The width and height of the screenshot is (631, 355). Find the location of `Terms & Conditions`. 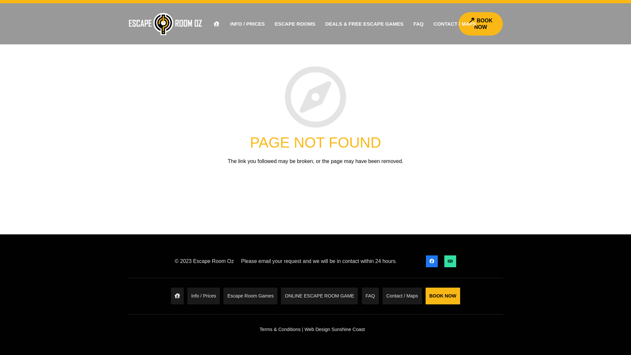

Terms & Conditions is located at coordinates (280, 329).